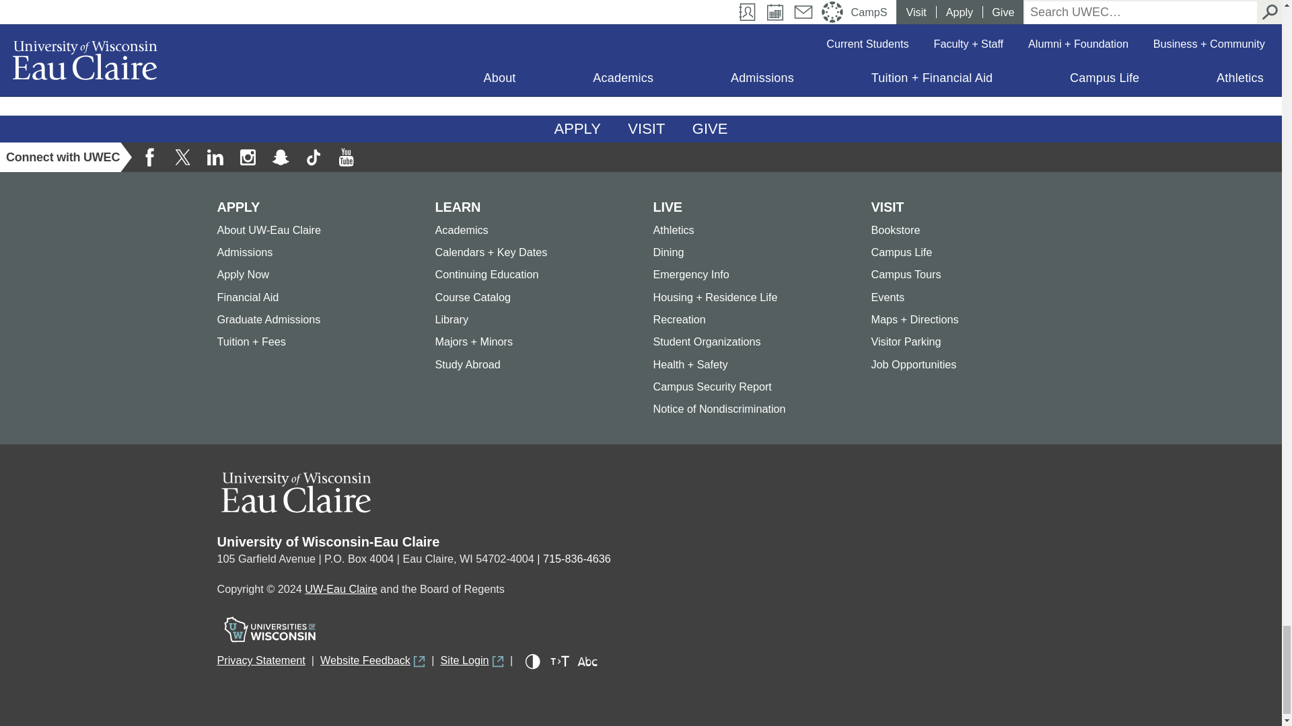 This screenshot has width=1292, height=726. What do you see at coordinates (345, 157) in the screenshot?
I see `Subscribe to our YouTube channel` at bounding box center [345, 157].